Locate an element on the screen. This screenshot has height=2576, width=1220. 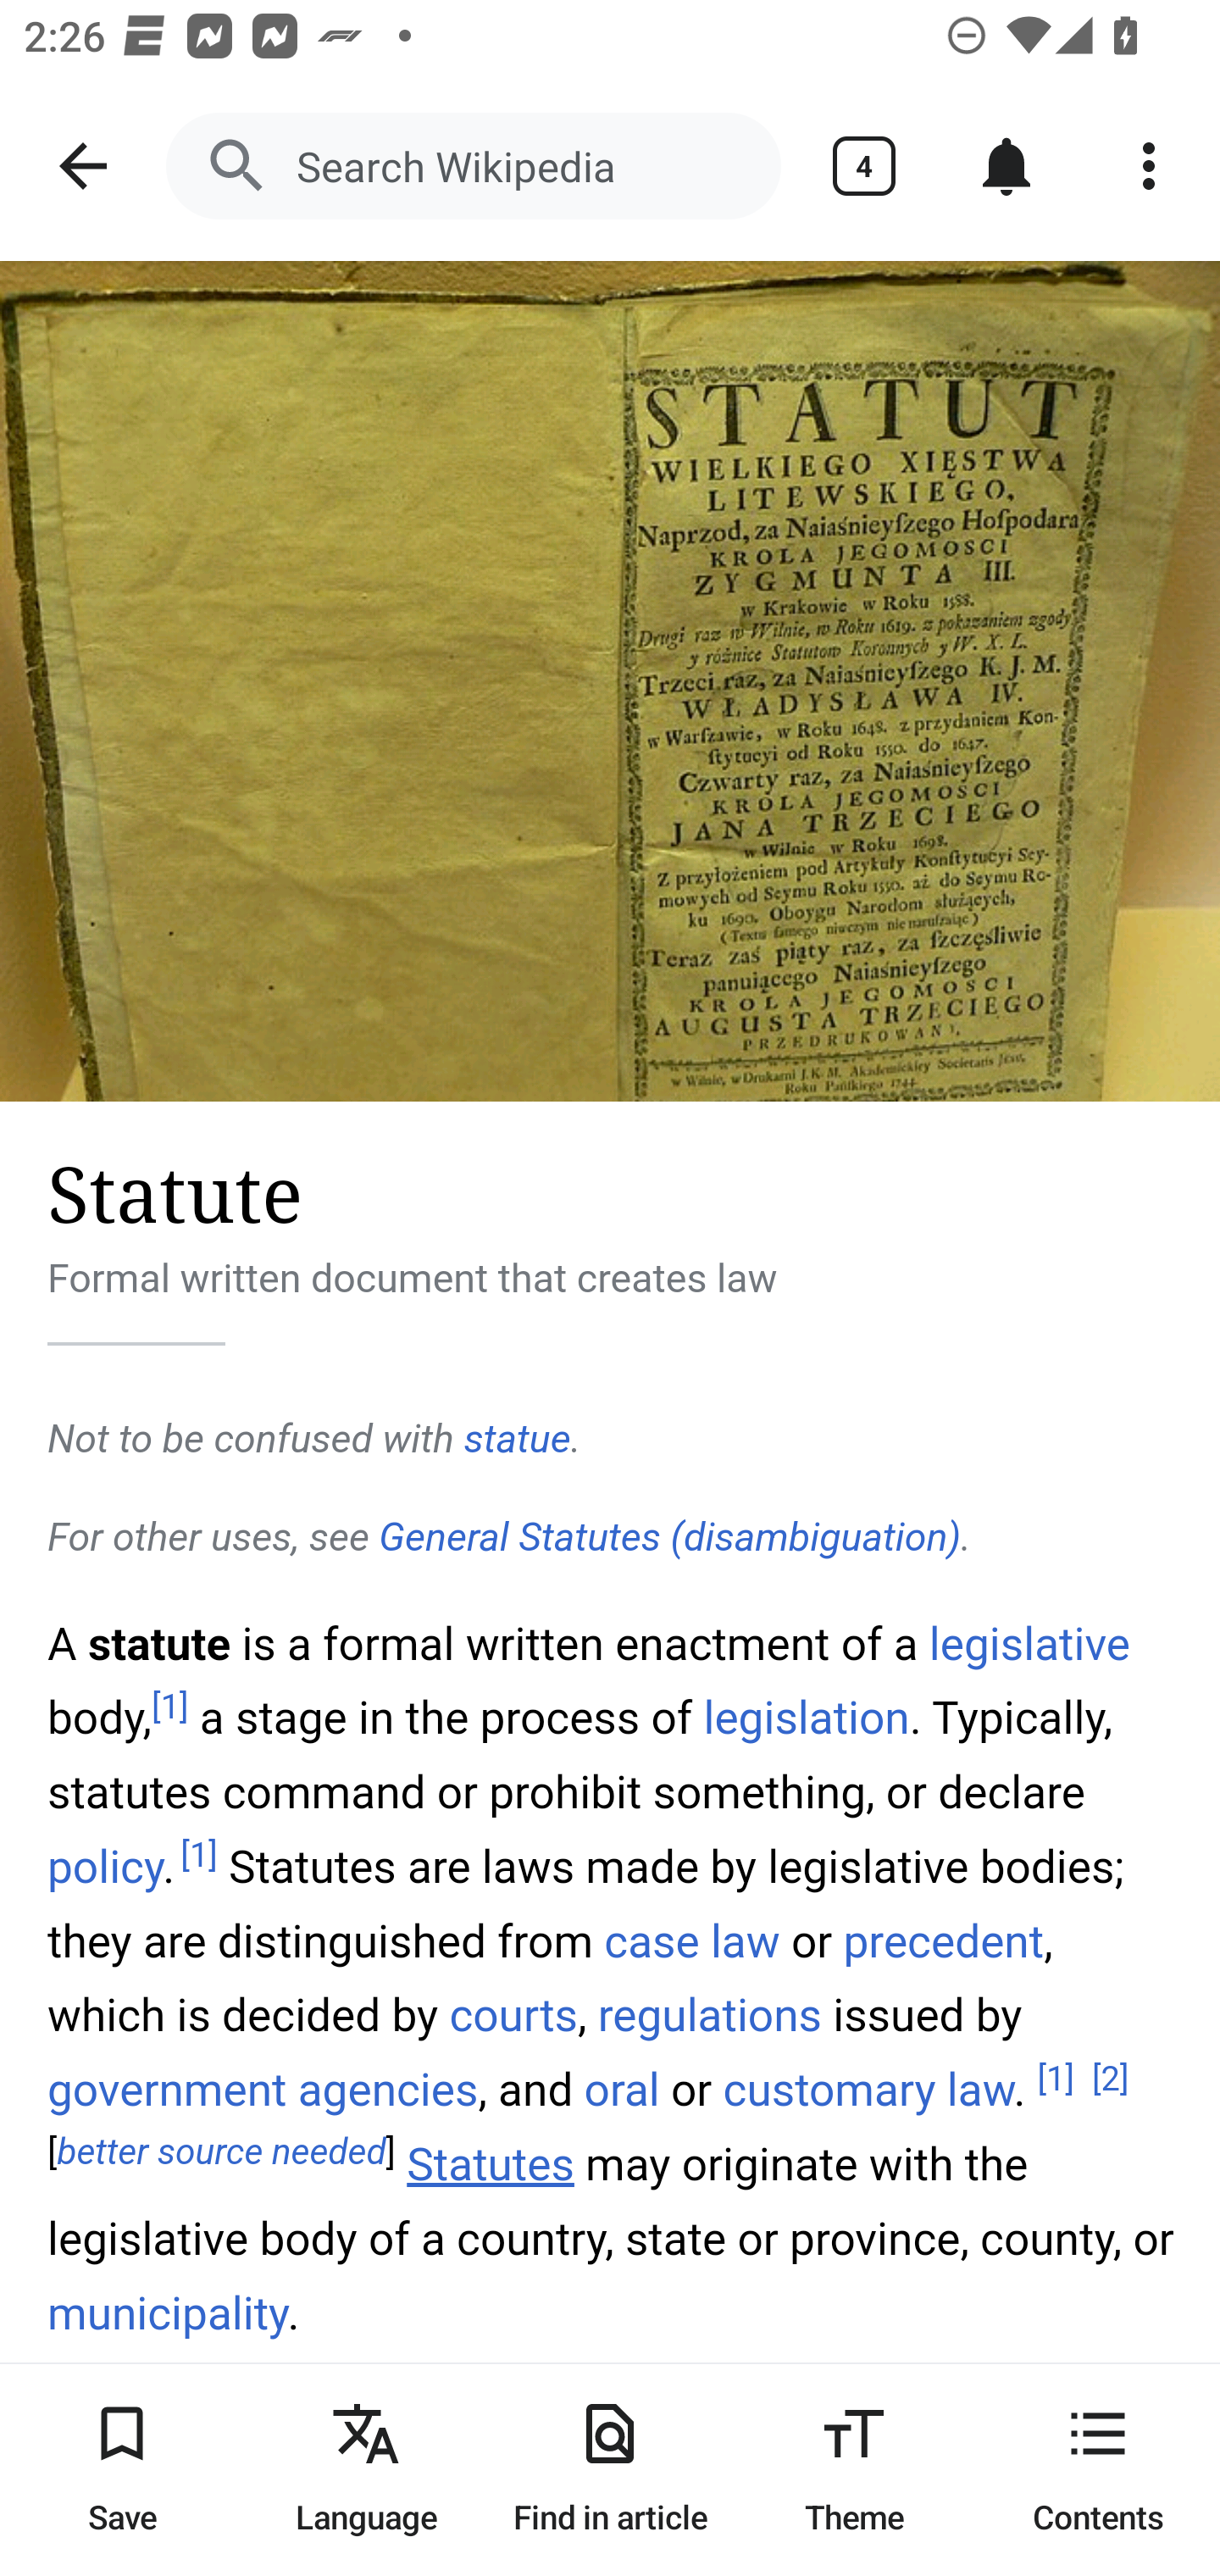
Image: Statute is located at coordinates (610, 681).